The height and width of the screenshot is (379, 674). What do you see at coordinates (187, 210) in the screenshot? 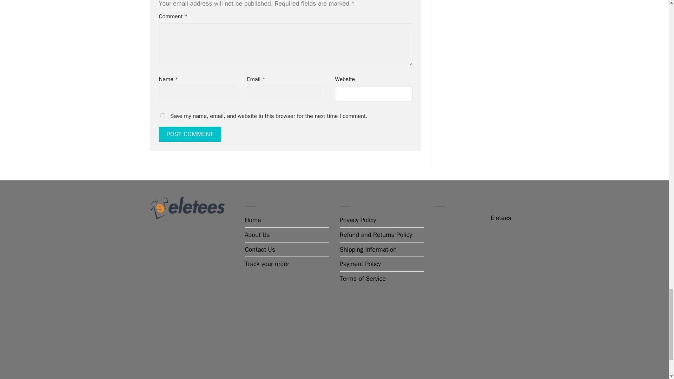
I see `eletees 12` at bounding box center [187, 210].